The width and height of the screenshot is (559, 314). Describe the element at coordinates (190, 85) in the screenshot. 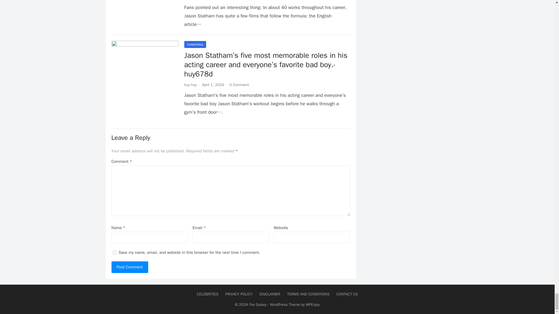

I see `Posts by huy huy` at that location.